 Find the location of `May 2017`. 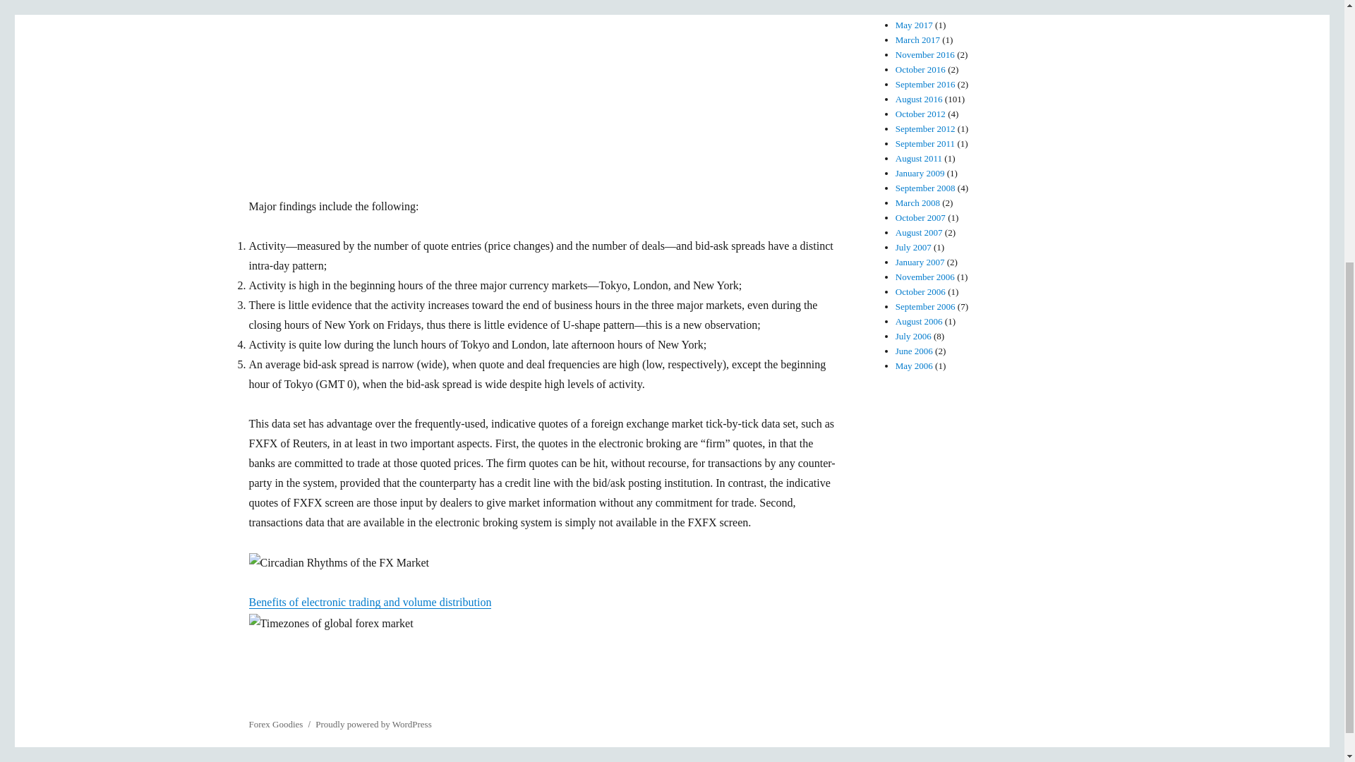

May 2017 is located at coordinates (915, 25).